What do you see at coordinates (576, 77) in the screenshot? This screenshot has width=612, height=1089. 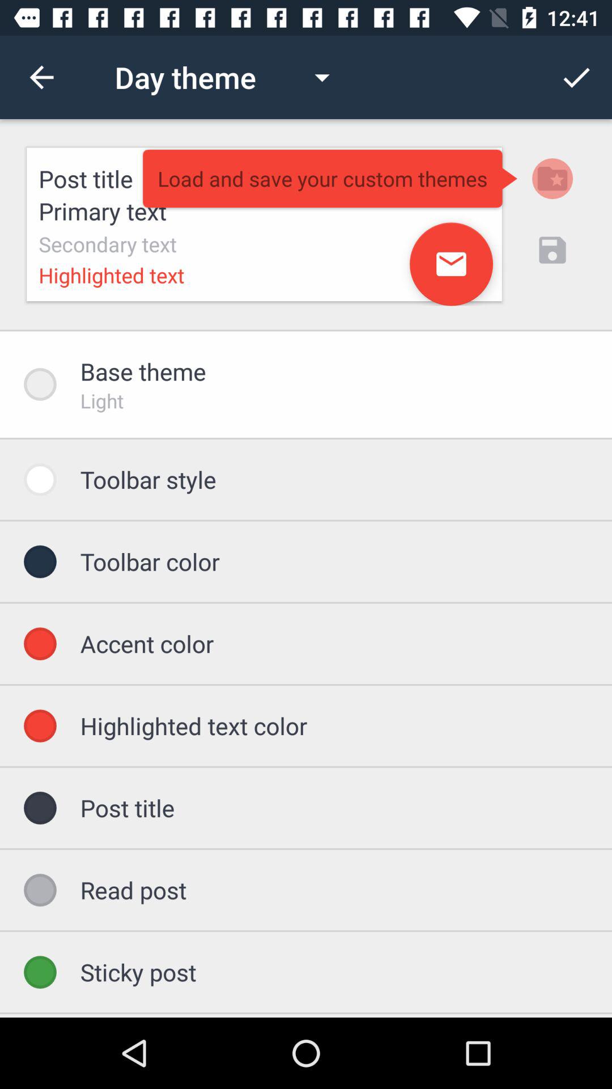 I see `click on the button at the top right corner of the page` at bounding box center [576, 77].